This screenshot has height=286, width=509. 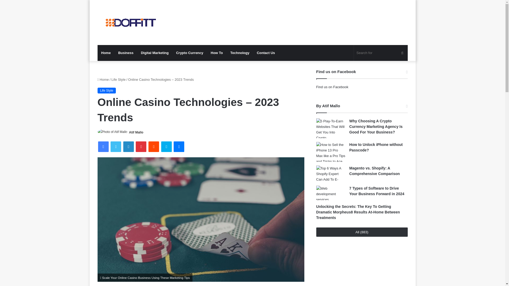 I want to click on Home, so click(x=106, y=53).